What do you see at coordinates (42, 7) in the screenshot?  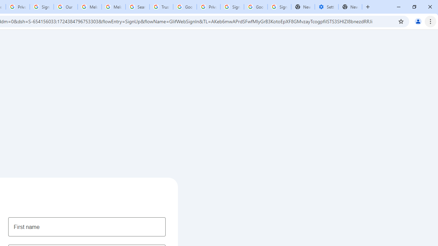 I see `Sign in - Google Accounts` at bounding box center [42, 7].